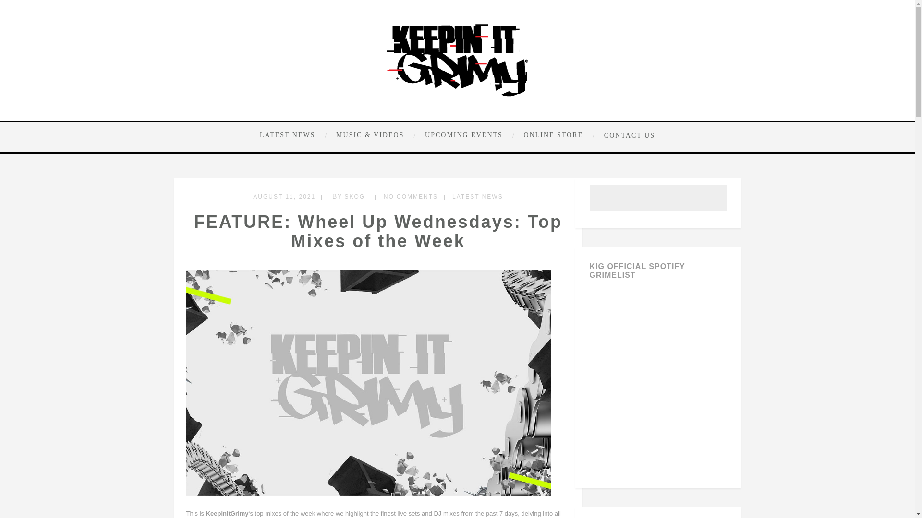  Describe the element at coordinates (627, 135) in the screenshot. I see `CONTACT US` at that location.